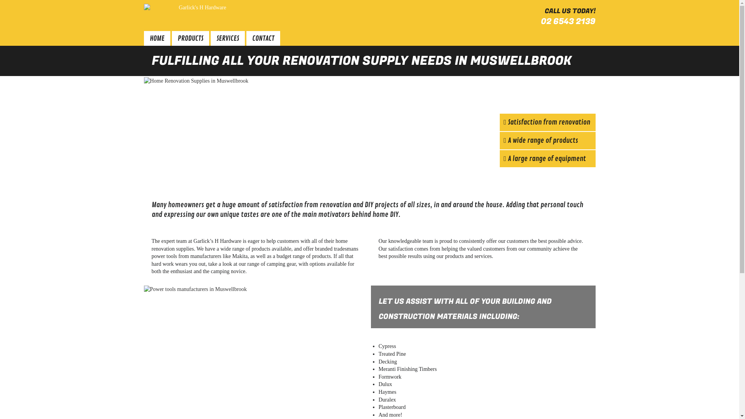  Describe the element at coordinates (191, 38) in the screenshot. I see `PRODUCTS` at that location.